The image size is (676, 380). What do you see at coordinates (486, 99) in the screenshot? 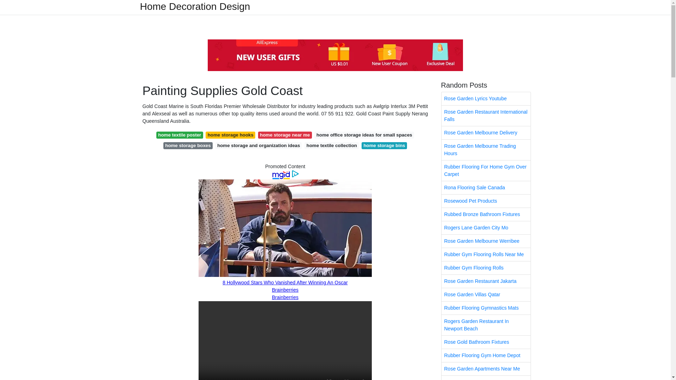
I see `Rose Garden Lyrics Youtube` at bounding box center [486, 99].